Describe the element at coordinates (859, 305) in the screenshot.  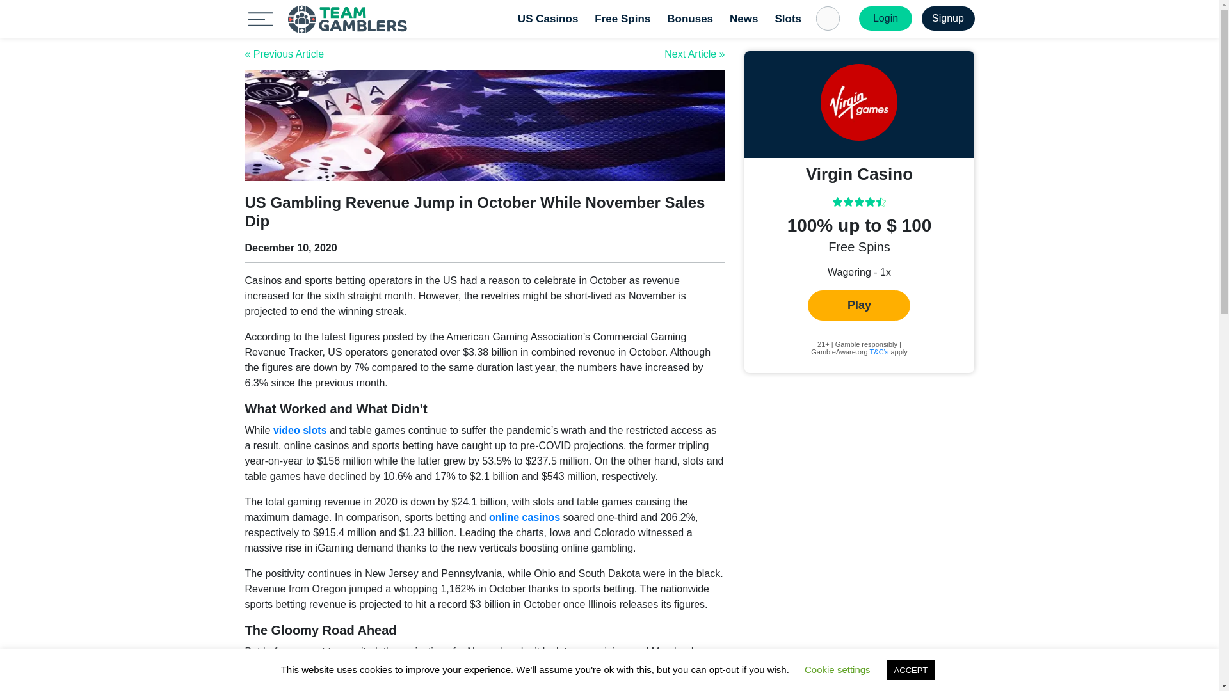
I see `Play` at that location.